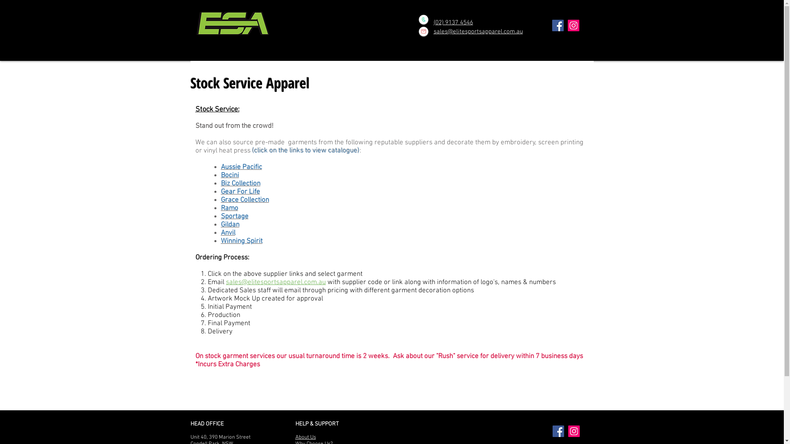  Describe the element at coordinates (235, 217) in the screenshot. I see `Sportage` at that location.